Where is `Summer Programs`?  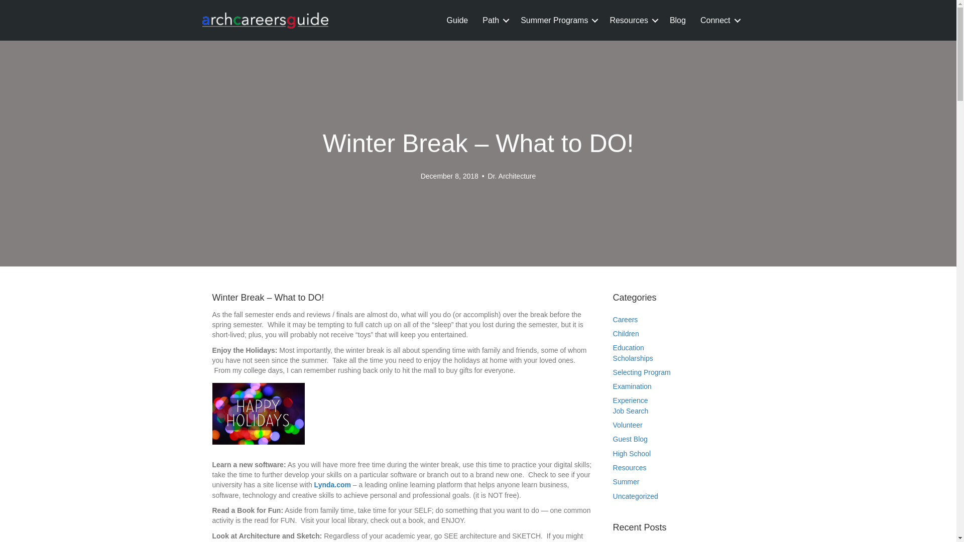 Summer Programs is located at coordinates (557, 20).